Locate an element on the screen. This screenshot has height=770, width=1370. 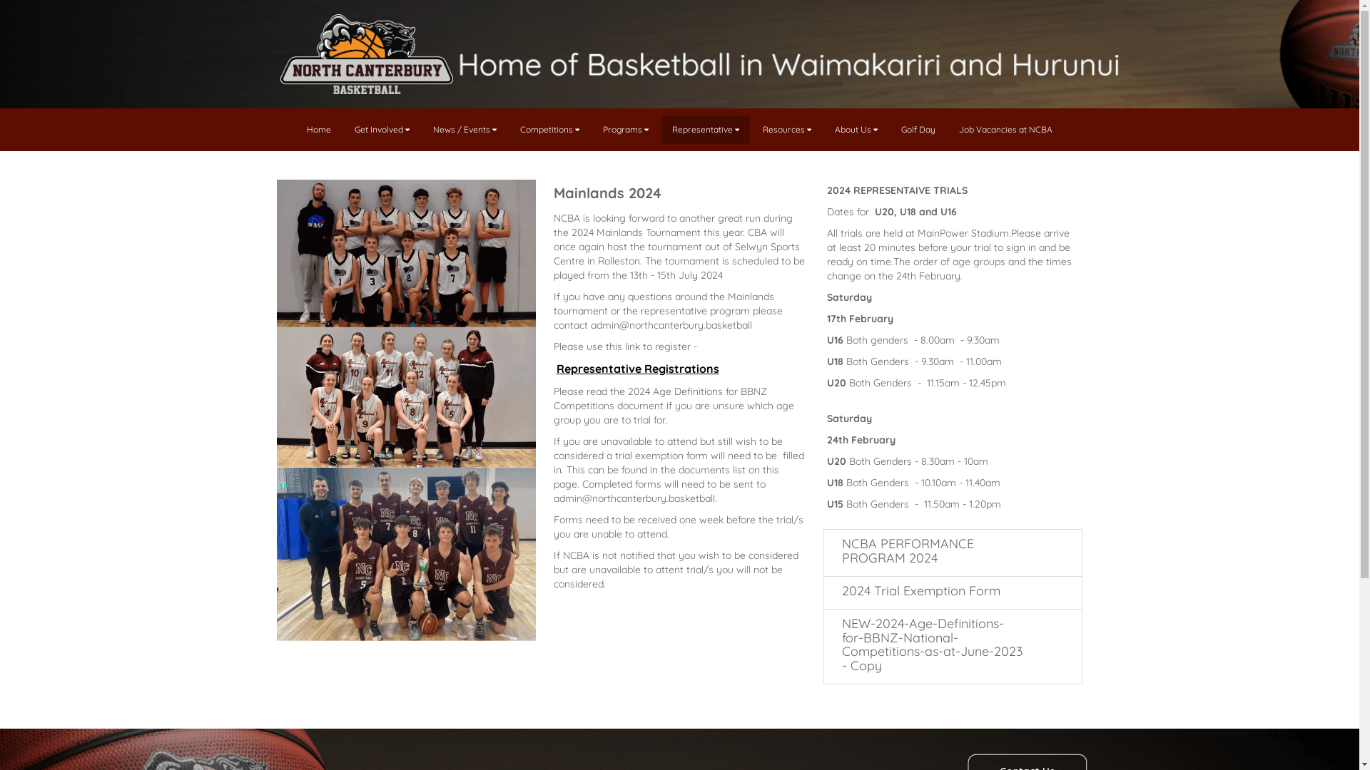
Representative is located at coordinates (706, 130).